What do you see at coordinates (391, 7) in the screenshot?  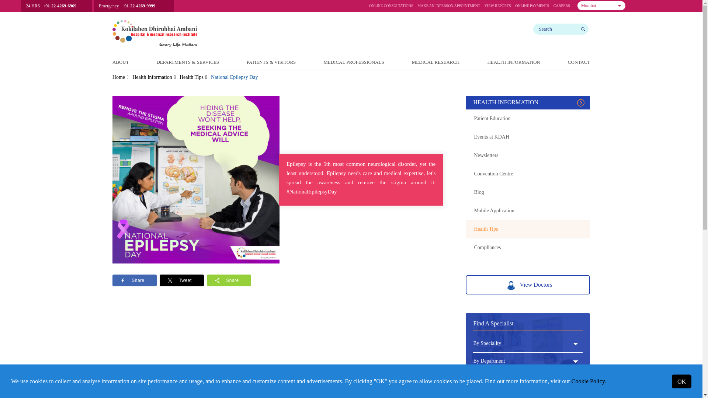 I see `Mumbai` at bounding box center [391, 7].